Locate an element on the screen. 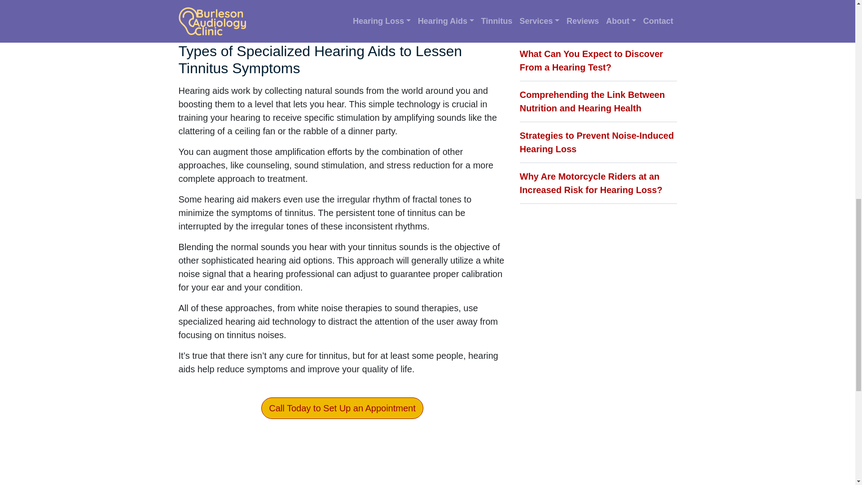  Can Your Lifespan be Affected by Hearing Loss? is located at coordinates (591, 20).